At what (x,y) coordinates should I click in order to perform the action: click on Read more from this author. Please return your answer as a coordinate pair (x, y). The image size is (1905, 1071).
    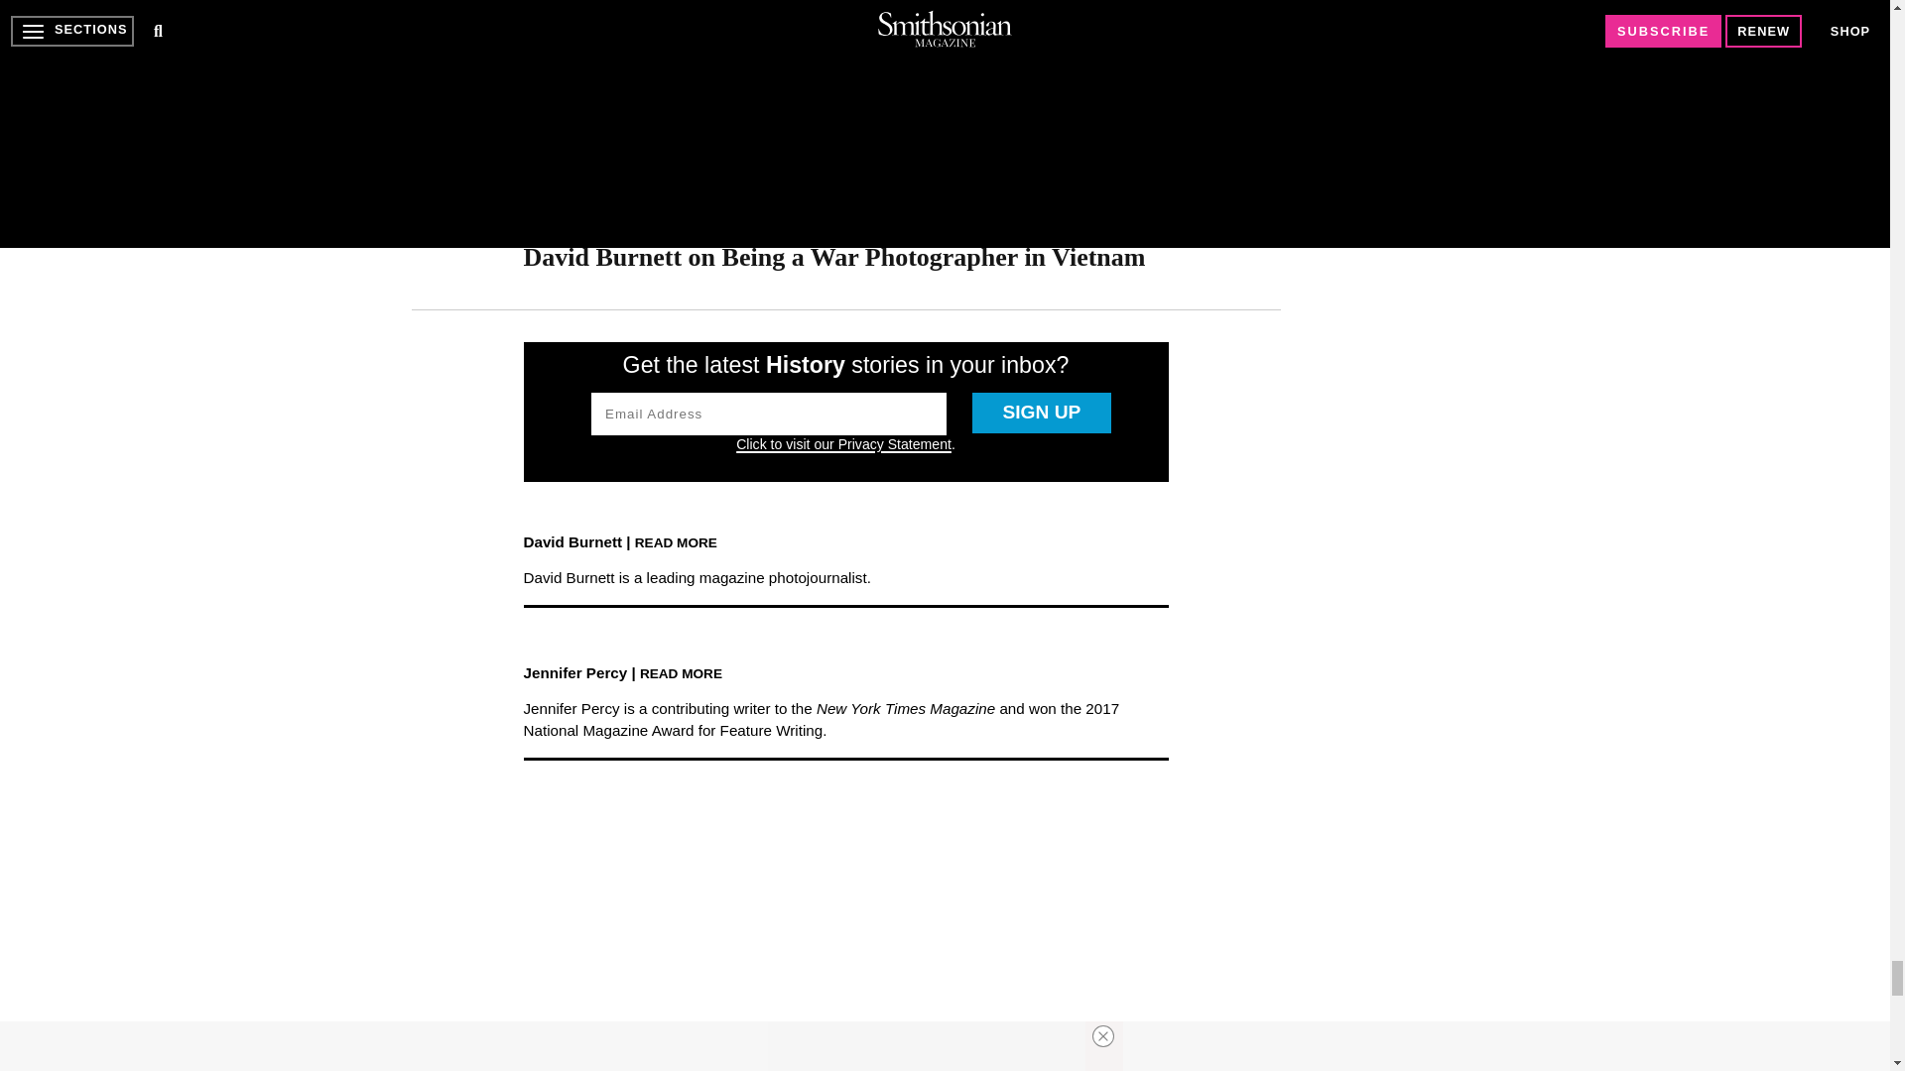
    Looking at the image, I should click on (681, 672).